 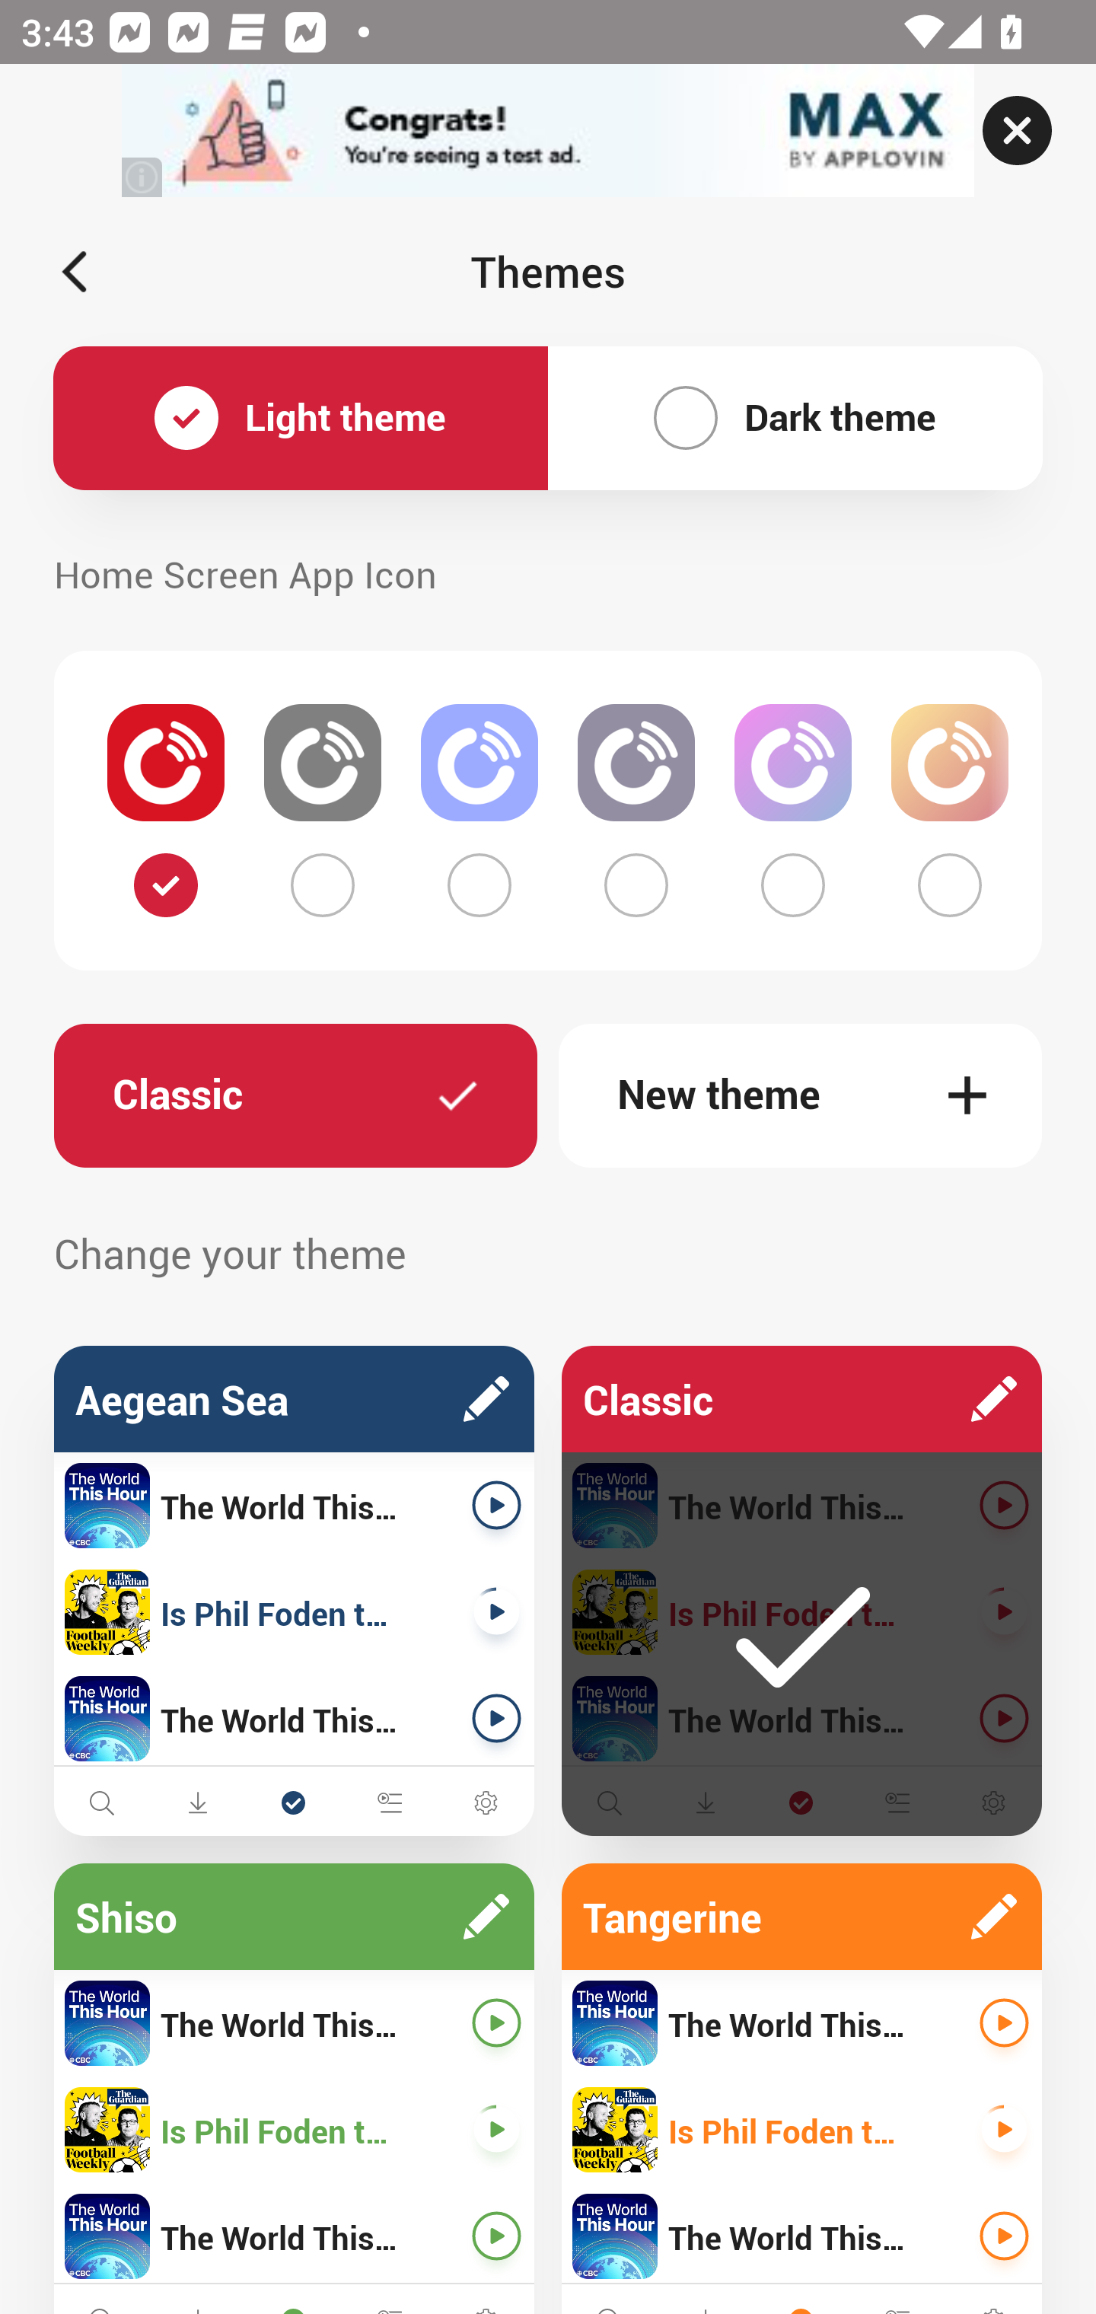 I want to click on Play button, so click(x=1005, y=2130).